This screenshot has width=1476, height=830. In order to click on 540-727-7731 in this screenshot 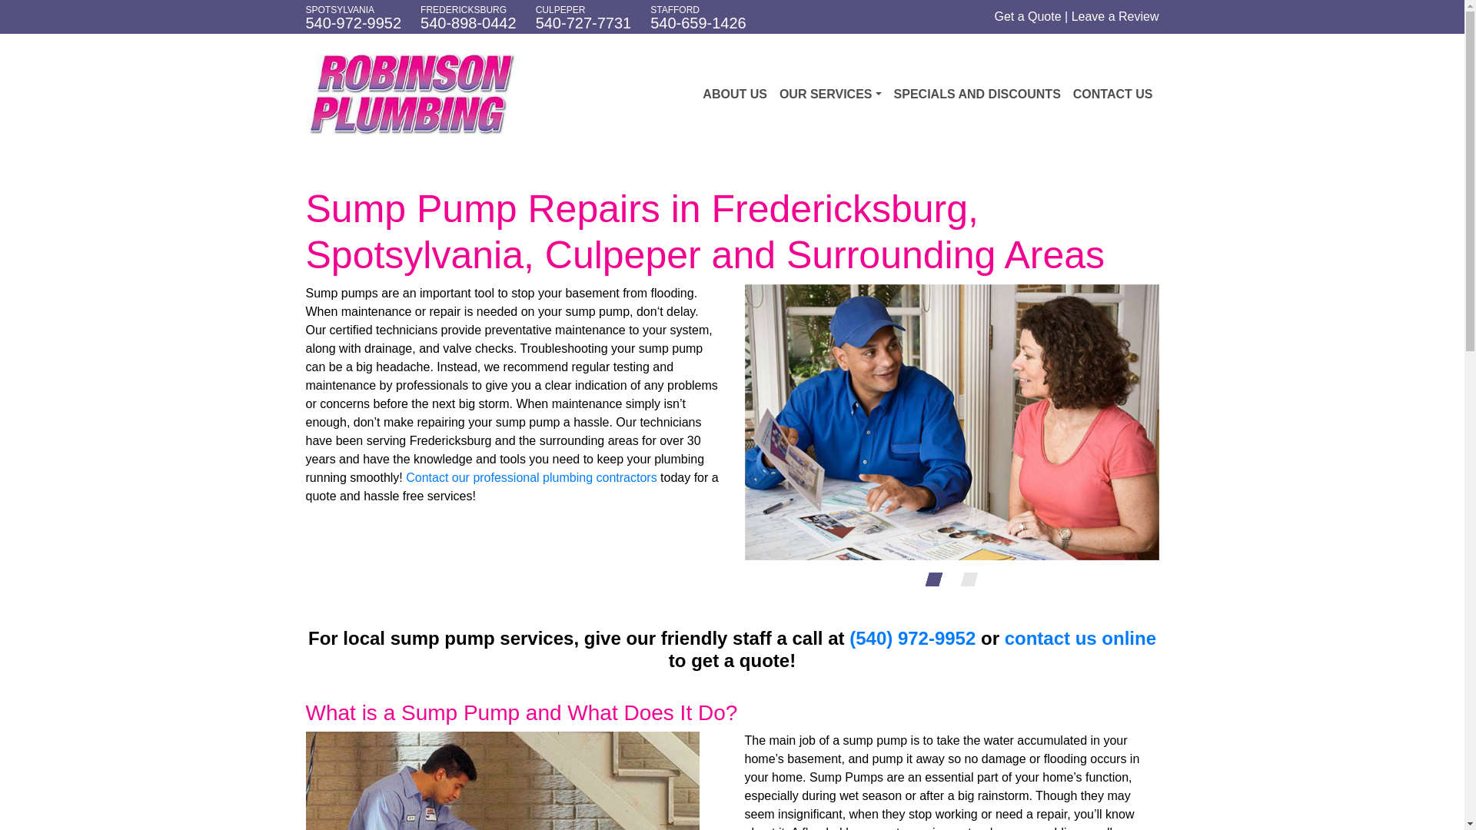, I will do `click(583, 23)`.